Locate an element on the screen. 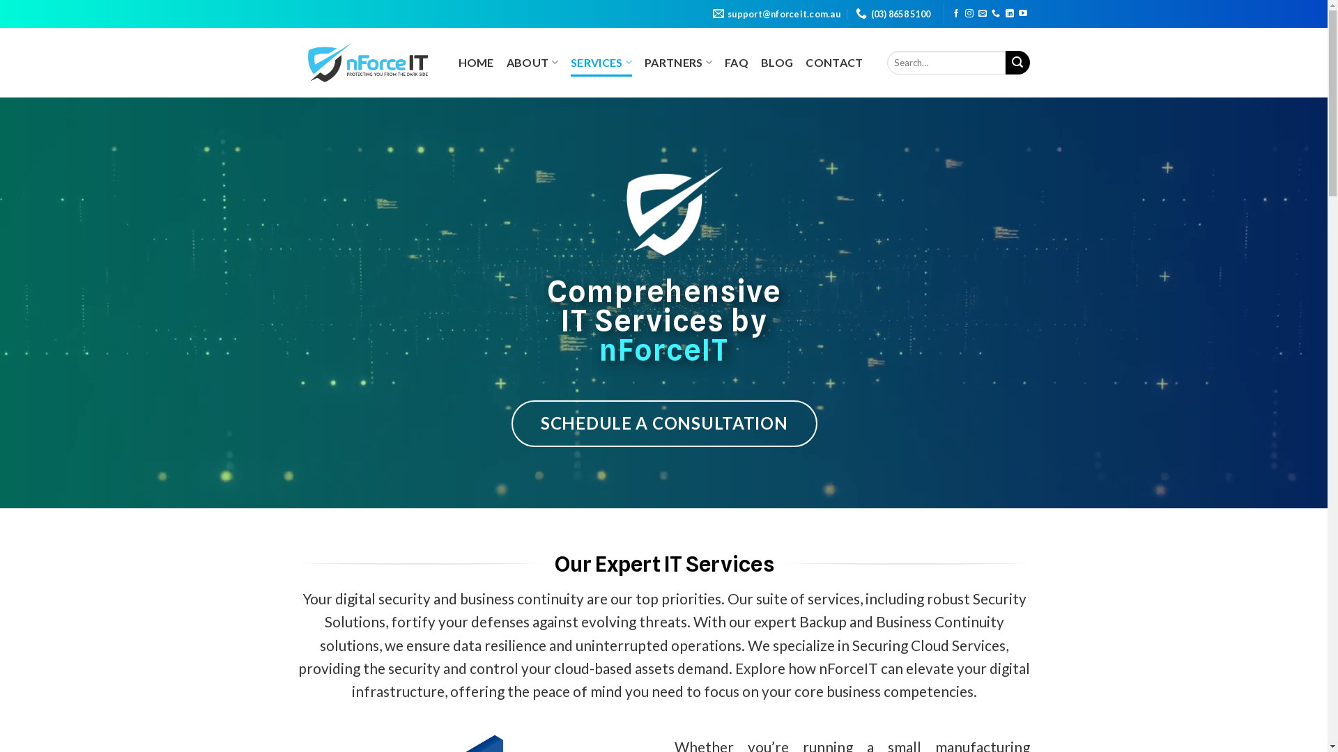  Follow on Instagram is located at coordinates (969, 14).